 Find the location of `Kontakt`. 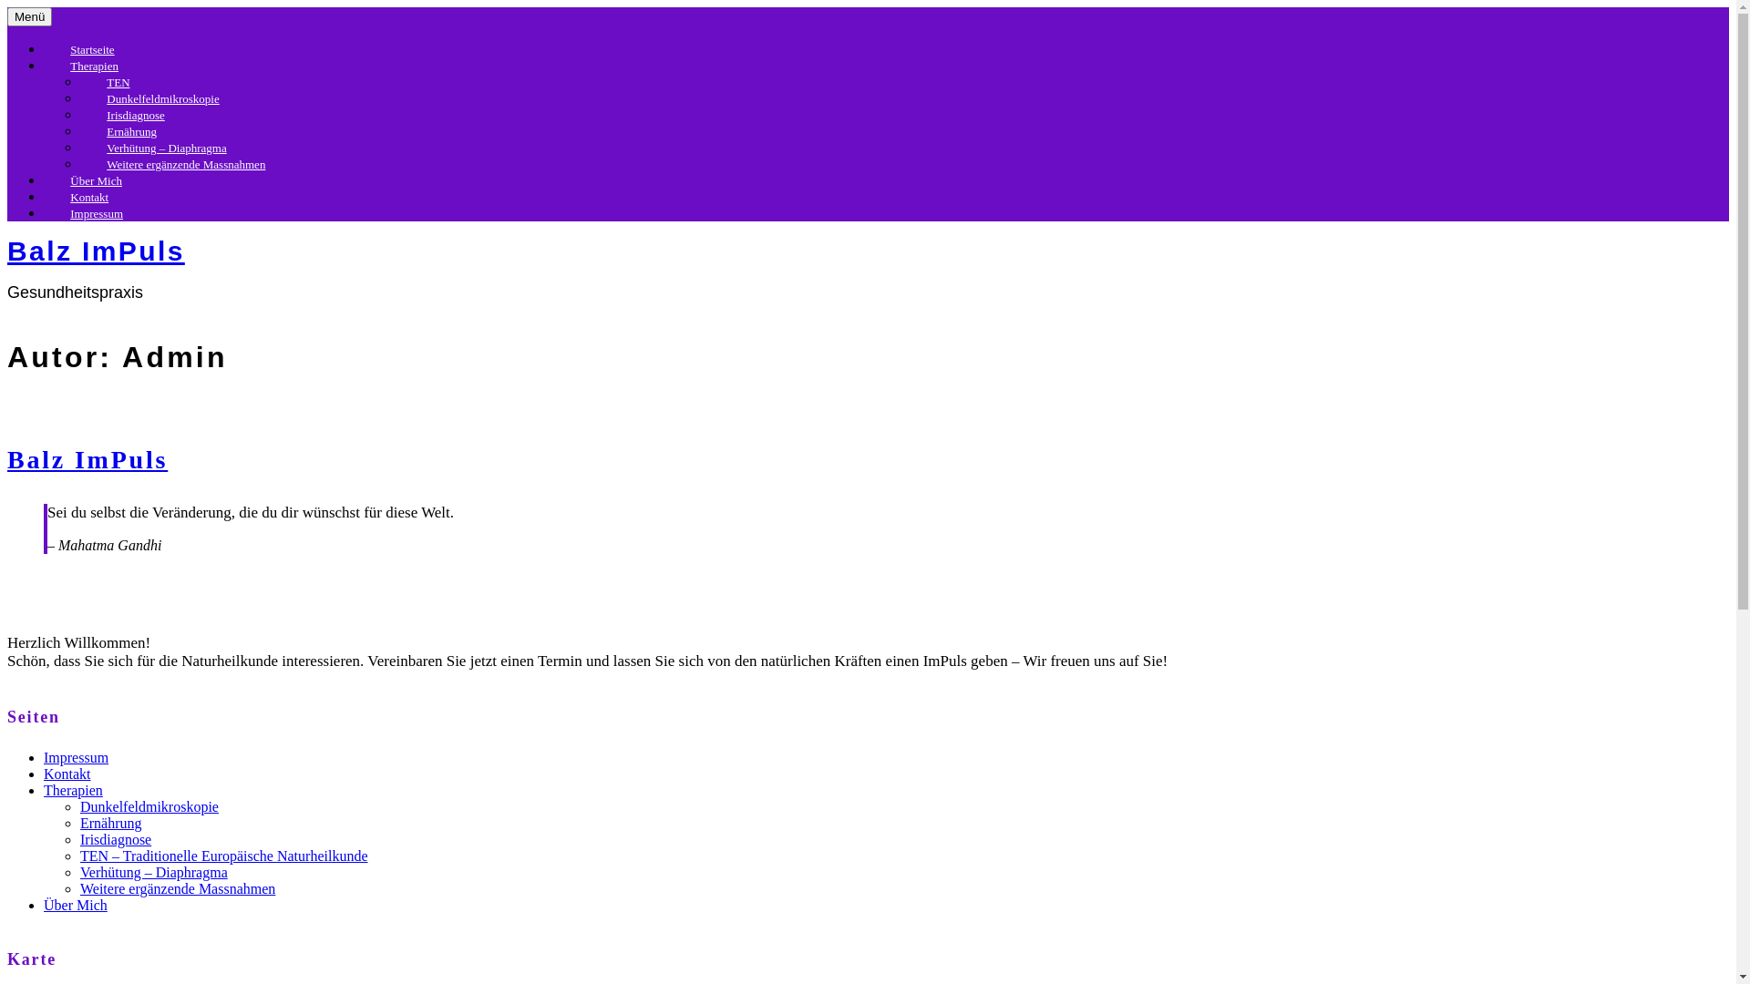

Kontakt is located at coordinates (89, 197).